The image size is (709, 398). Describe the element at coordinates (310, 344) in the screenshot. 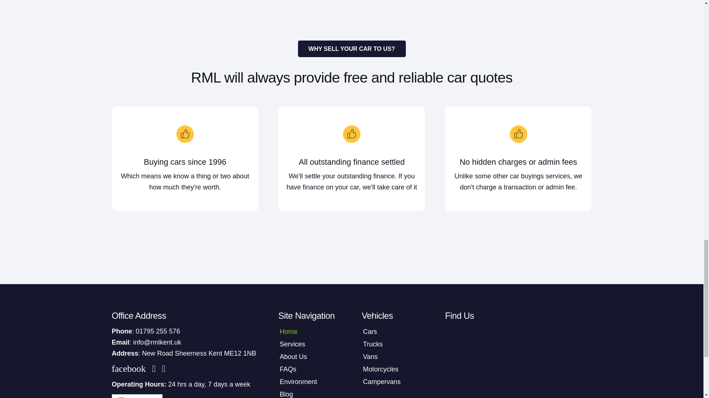

I see `Services` at that location.